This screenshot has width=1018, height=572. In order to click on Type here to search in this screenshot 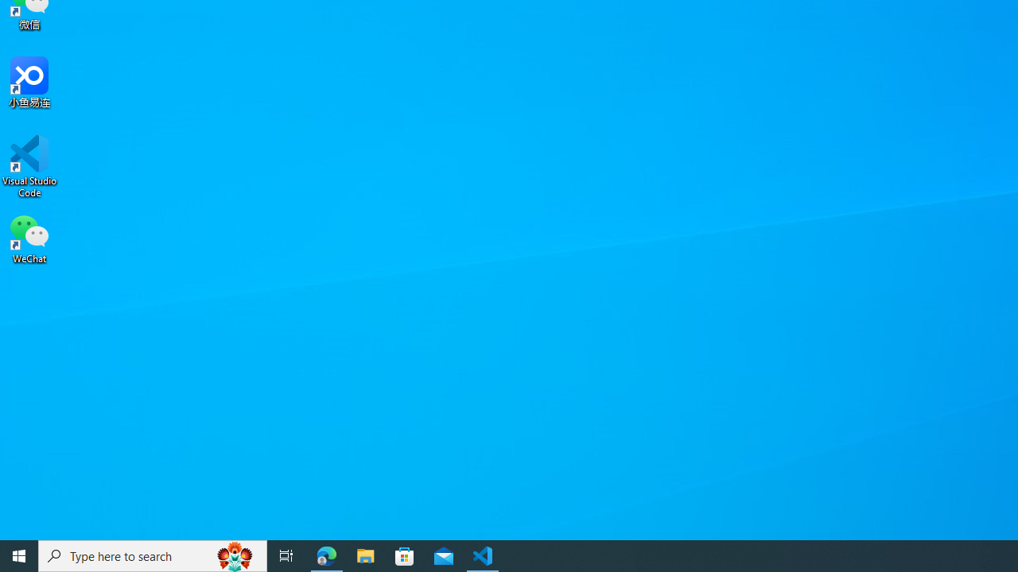, I will do `click(153, 556)`.